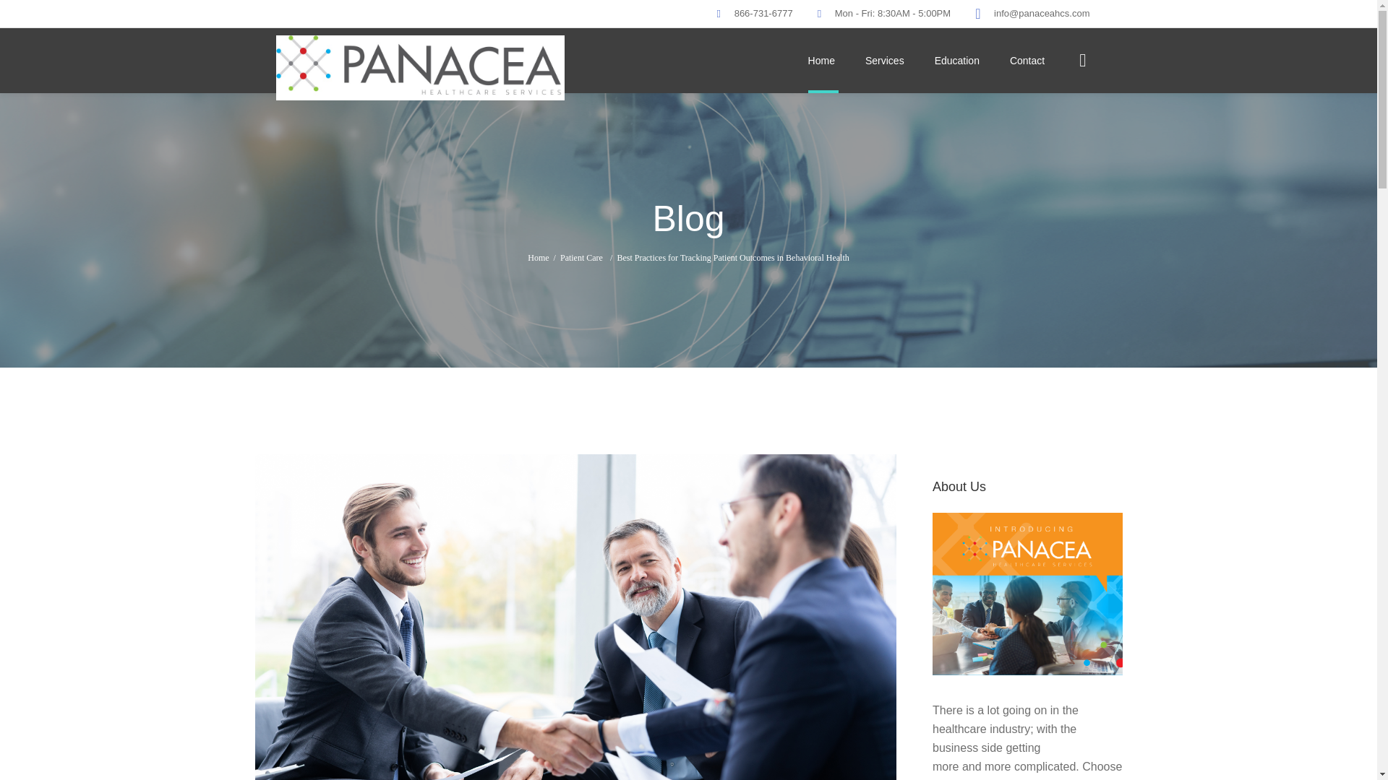  Describe the element at coordinates (957, 60) in the screenshot. I see `Education` at that location.